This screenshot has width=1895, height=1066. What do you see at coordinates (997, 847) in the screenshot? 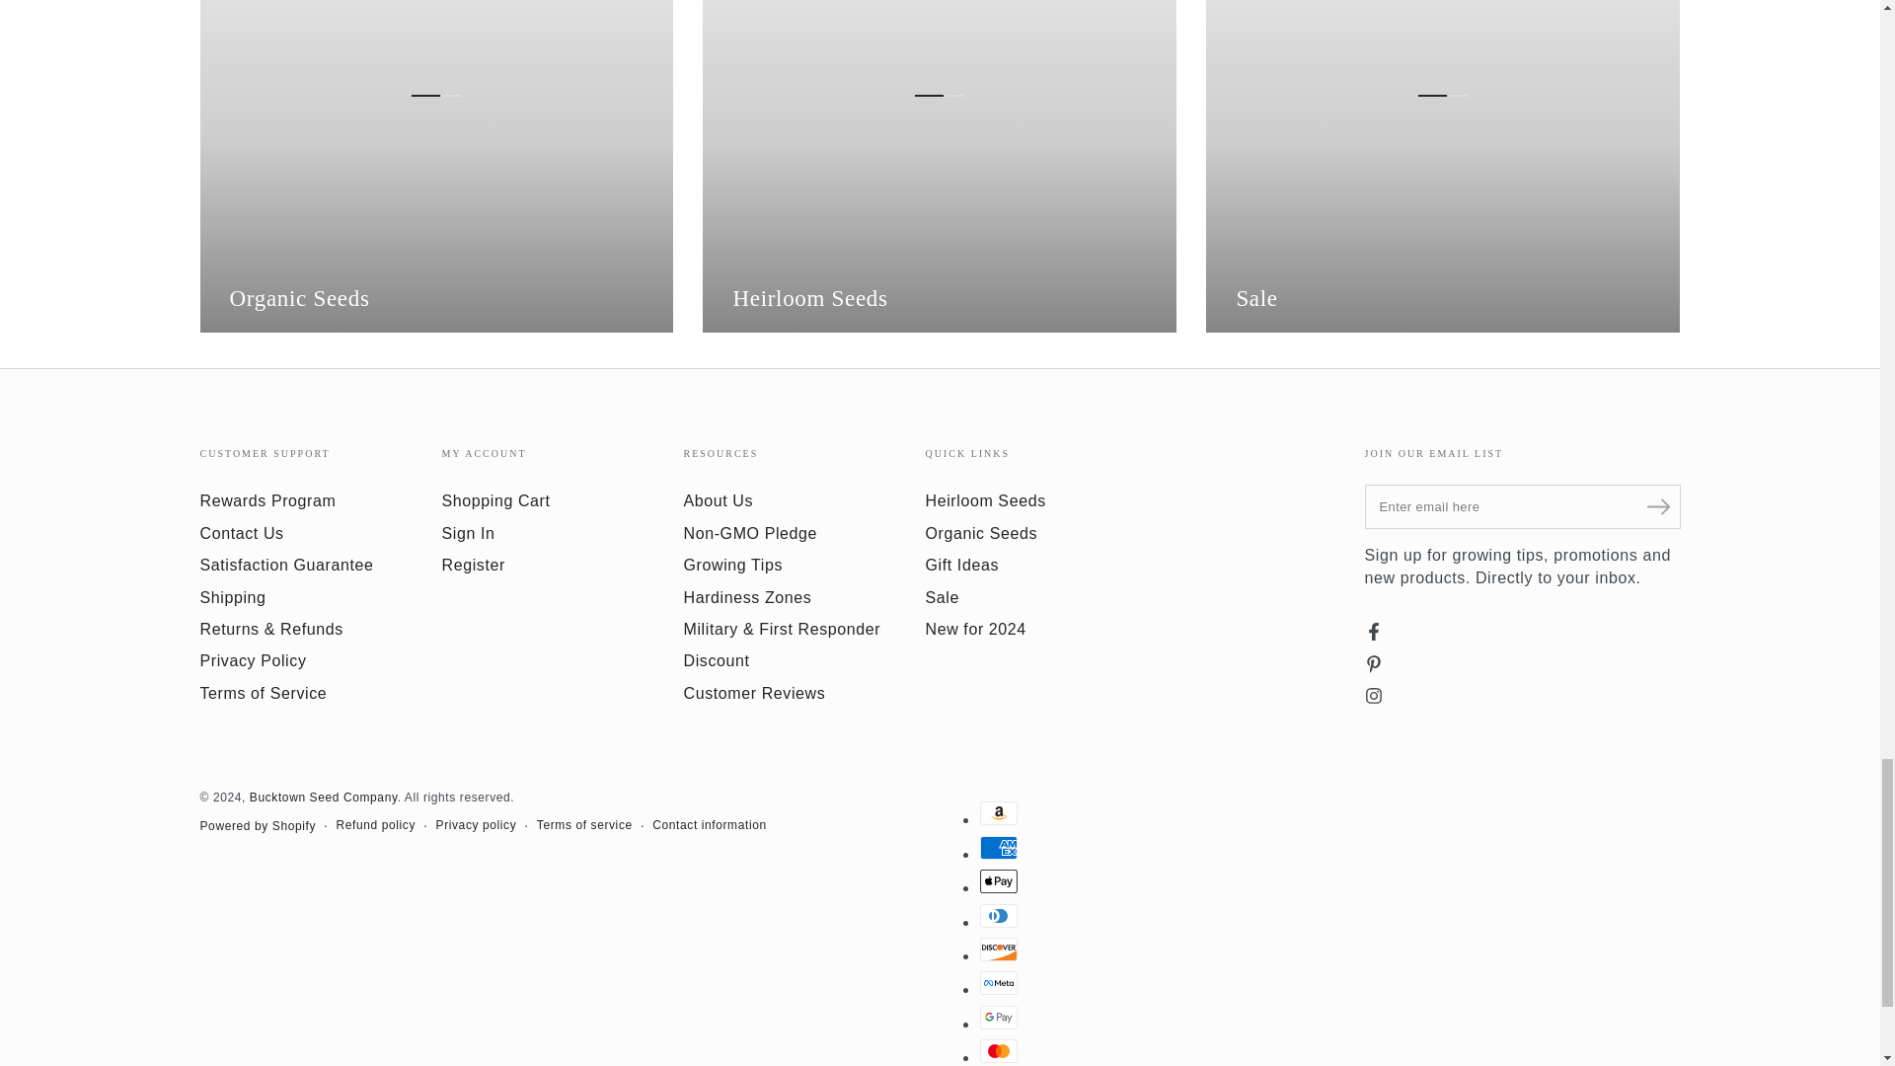
I see `American Express` at bounding box center [997, 847].